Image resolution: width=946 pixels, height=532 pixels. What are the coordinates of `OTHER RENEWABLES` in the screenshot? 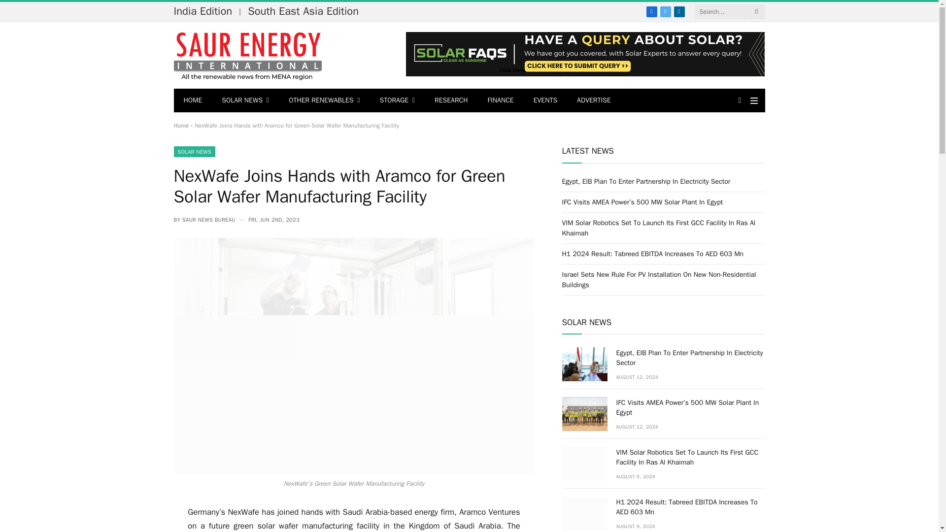 It's located at (324, 100).